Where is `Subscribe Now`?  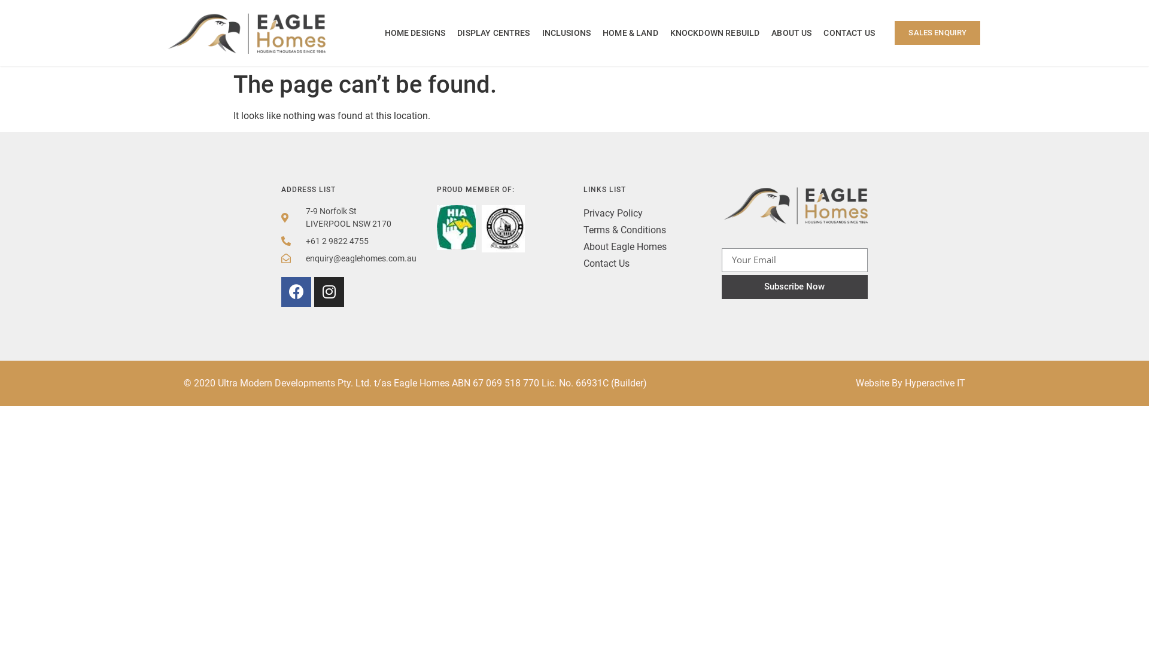
Subscribe Now is located at coordinates (795, 287).